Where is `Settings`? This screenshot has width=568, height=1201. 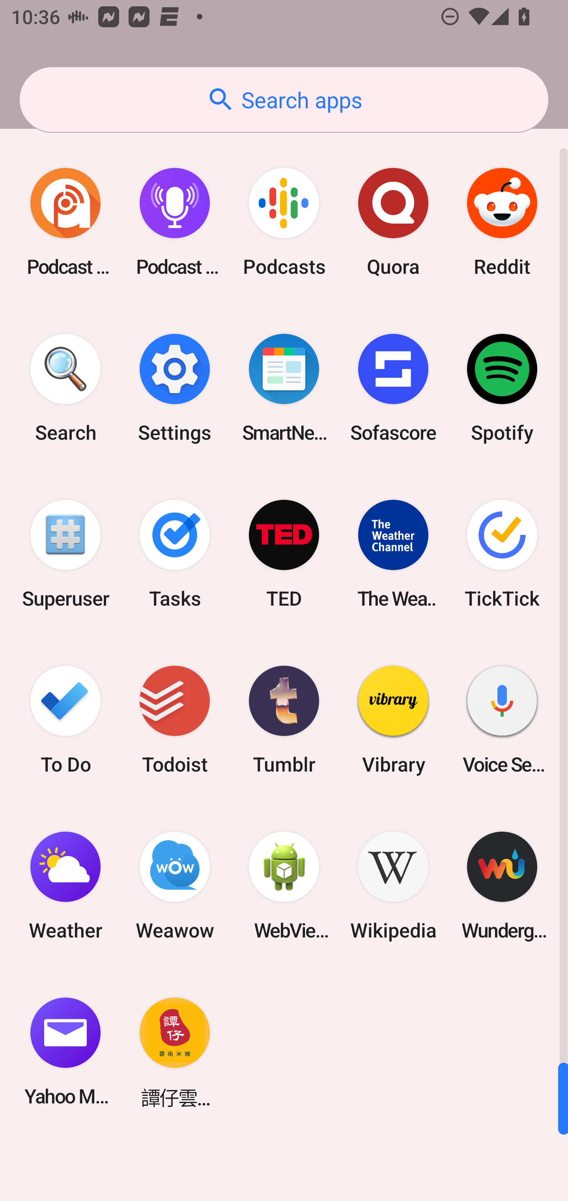
Settings is located at coordinates (175, 388).